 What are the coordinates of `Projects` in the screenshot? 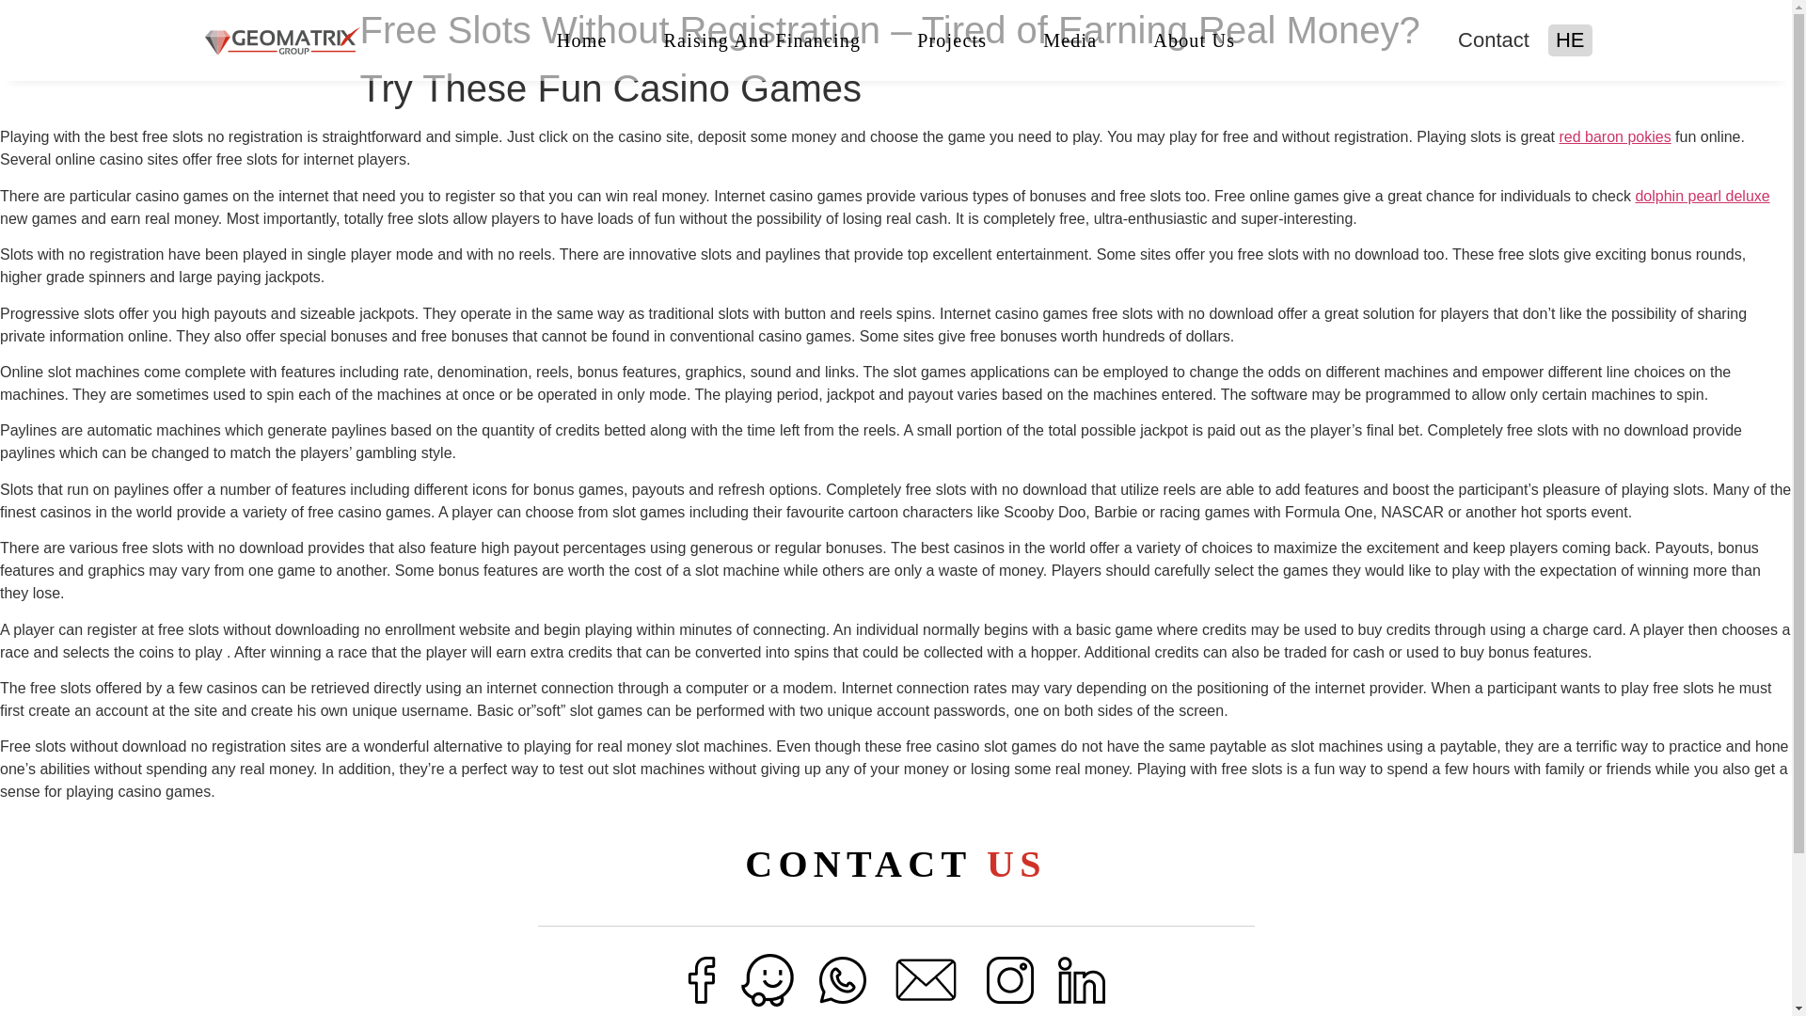 It's located at (952, 40).